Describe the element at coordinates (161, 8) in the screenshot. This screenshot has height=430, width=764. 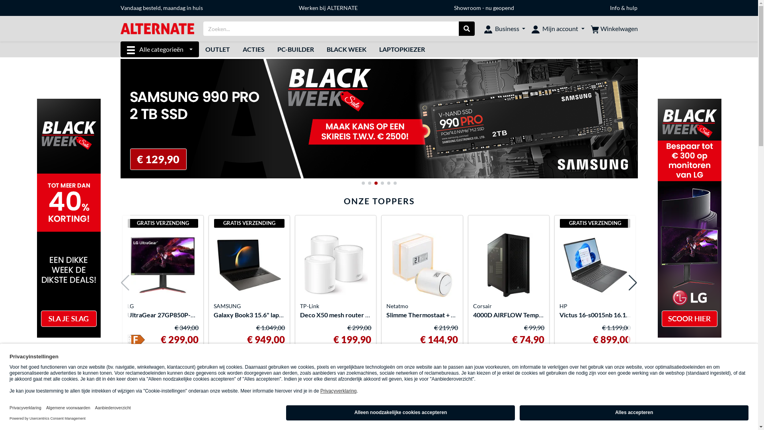
I see `Vandaag besteld, maandag in huis` at that location.